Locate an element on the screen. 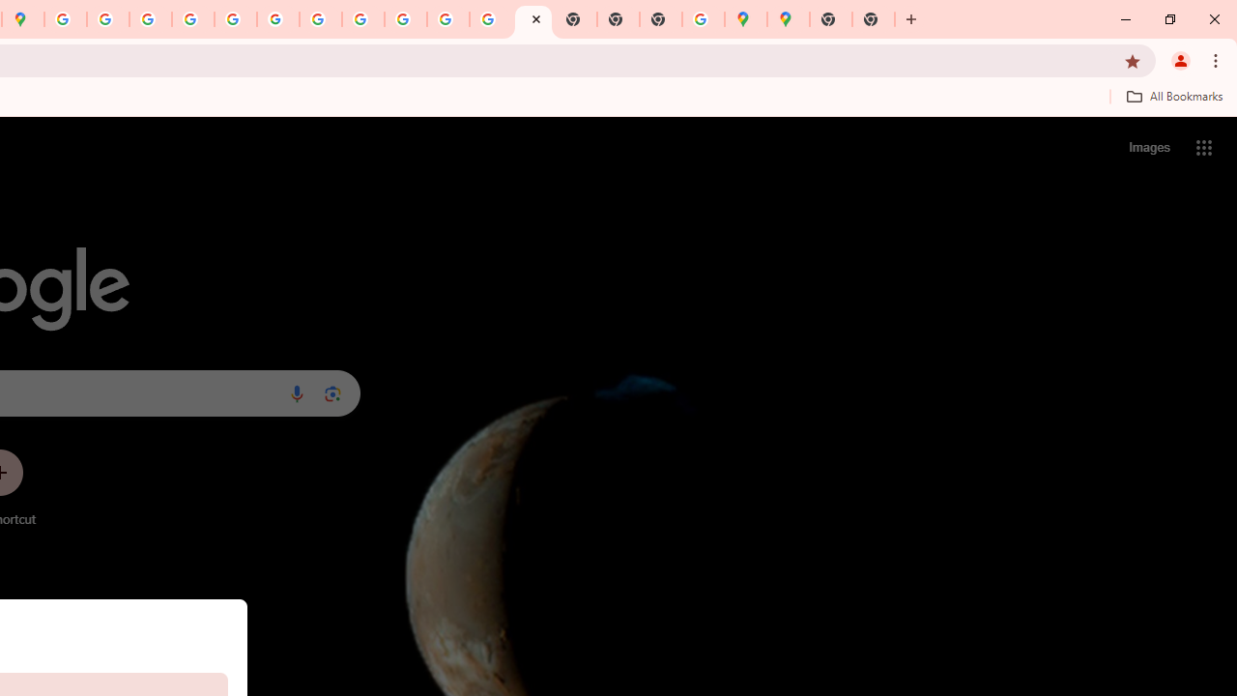  Google Maps is located at coordinates (789, 19).